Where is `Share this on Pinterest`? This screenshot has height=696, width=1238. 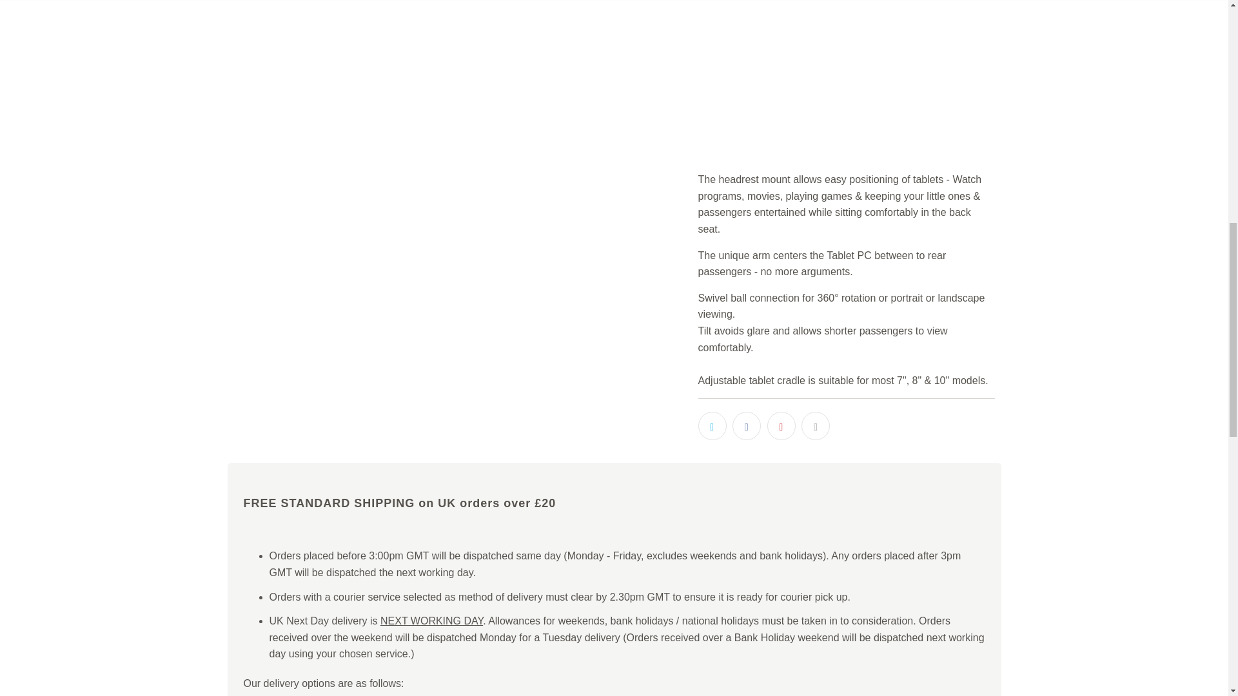
Share this on Pinterest is located at coordinates (781, 425).